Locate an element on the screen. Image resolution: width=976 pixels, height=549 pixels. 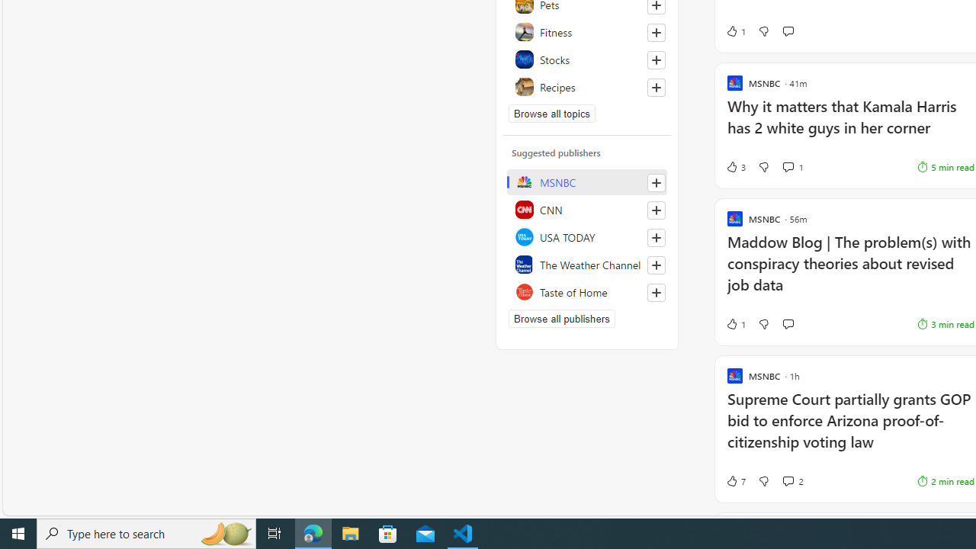
View comments 2 Comment is located at coordinates (788, 480).